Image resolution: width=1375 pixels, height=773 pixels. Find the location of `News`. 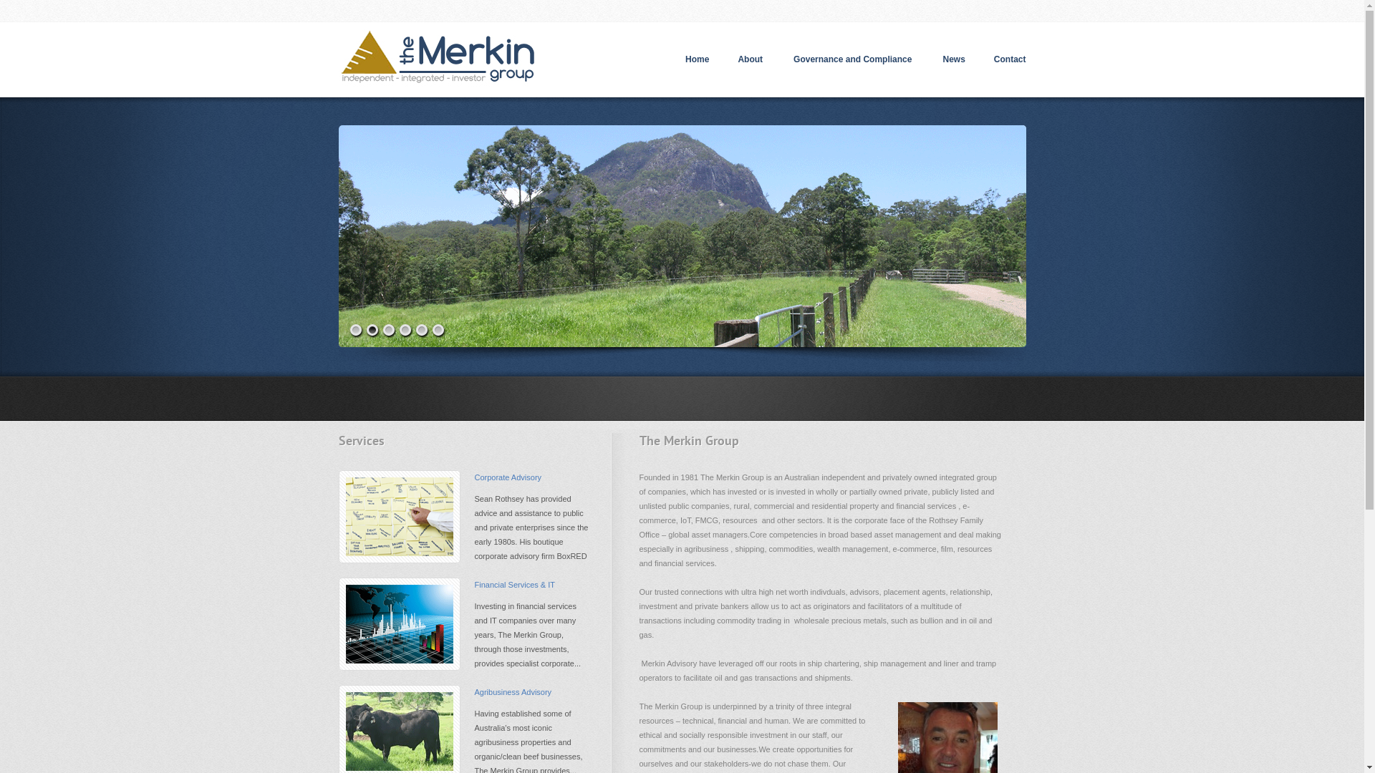

News is located at coordinates (954, 60).